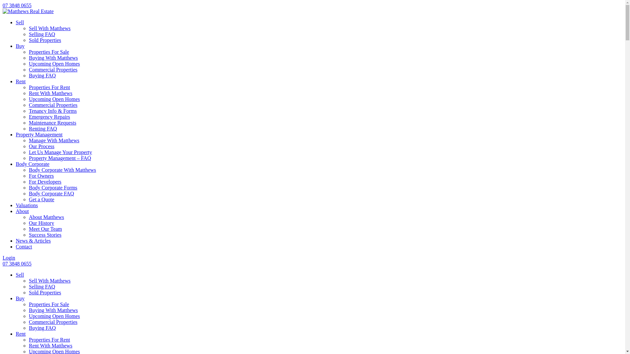  I want to click on Buying With Matthews, so click(53, 58).